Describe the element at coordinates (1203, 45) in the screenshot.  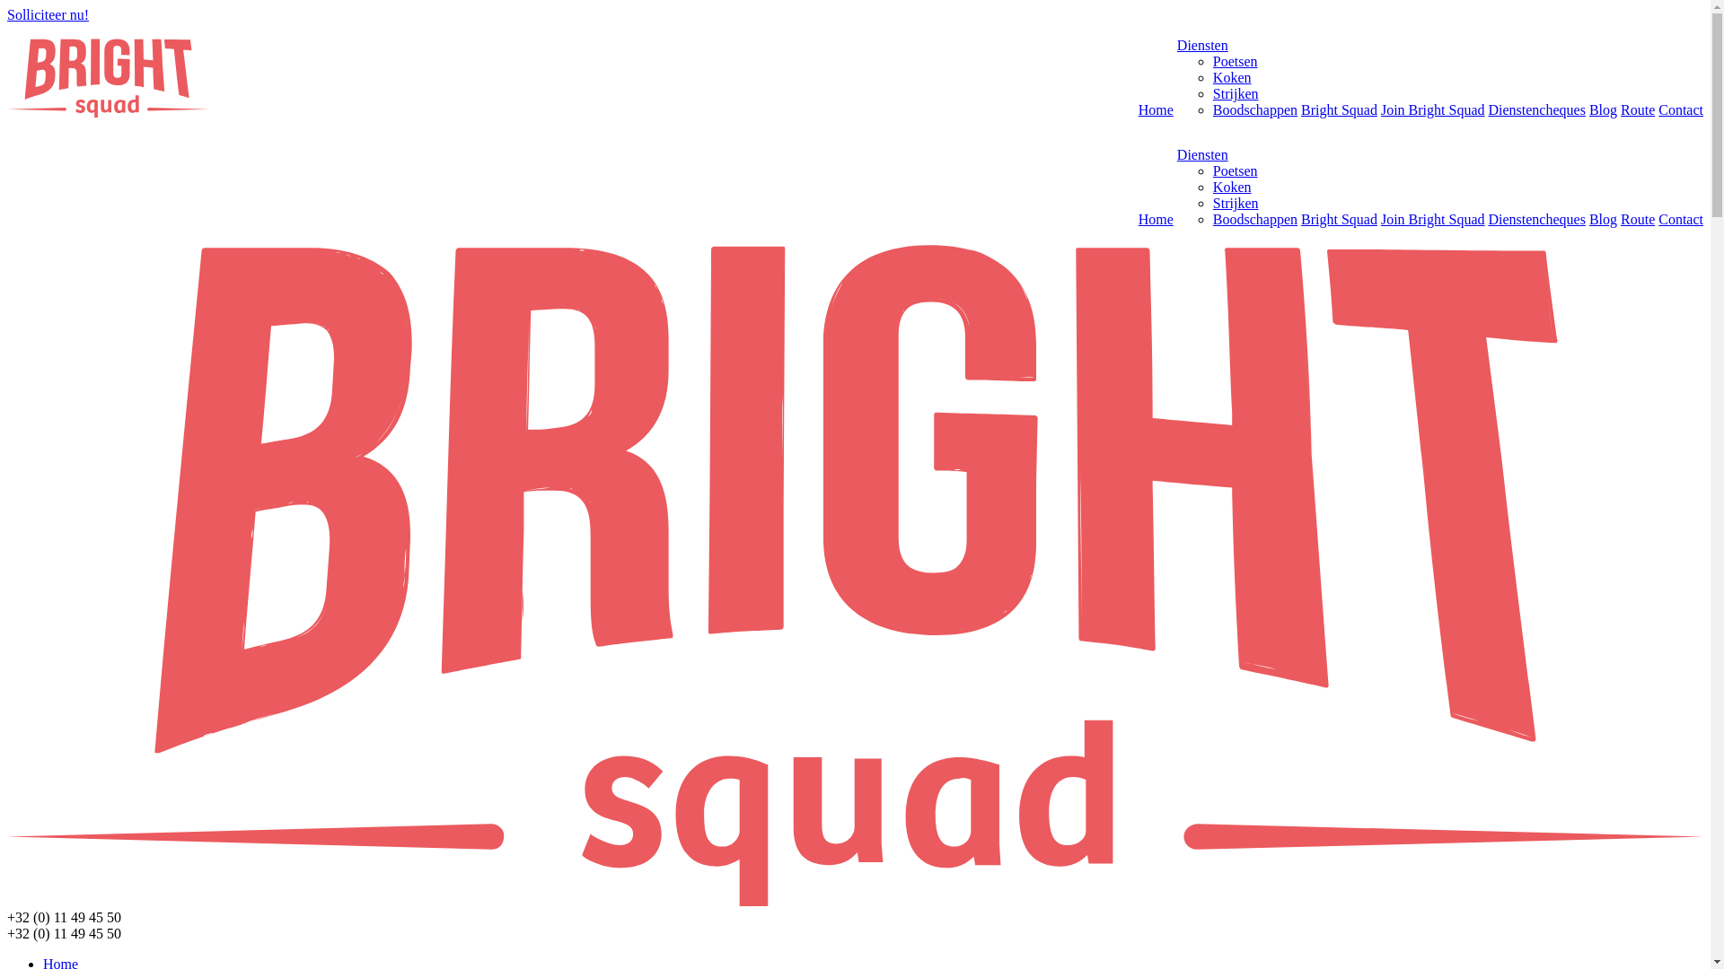
I see `Diensten` at that location.